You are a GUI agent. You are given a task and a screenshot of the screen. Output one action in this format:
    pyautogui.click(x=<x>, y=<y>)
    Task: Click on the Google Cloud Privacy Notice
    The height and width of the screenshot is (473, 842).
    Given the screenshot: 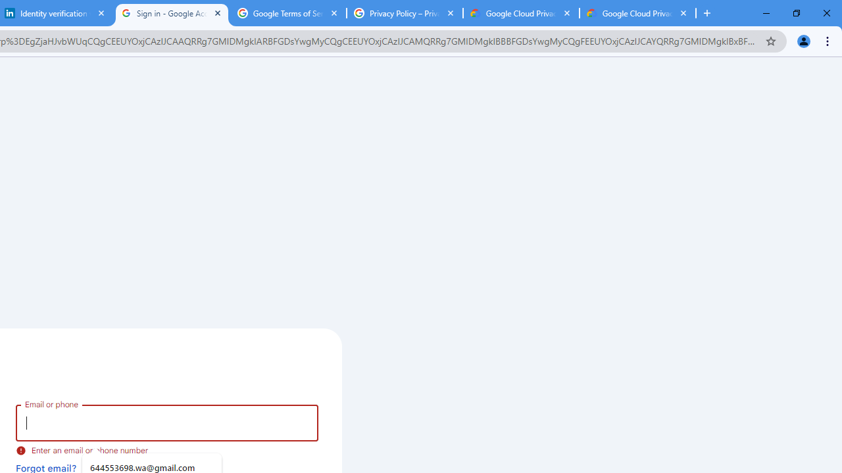 What is the action you would take?
    pyautogui.click(x=637, y=13)
    